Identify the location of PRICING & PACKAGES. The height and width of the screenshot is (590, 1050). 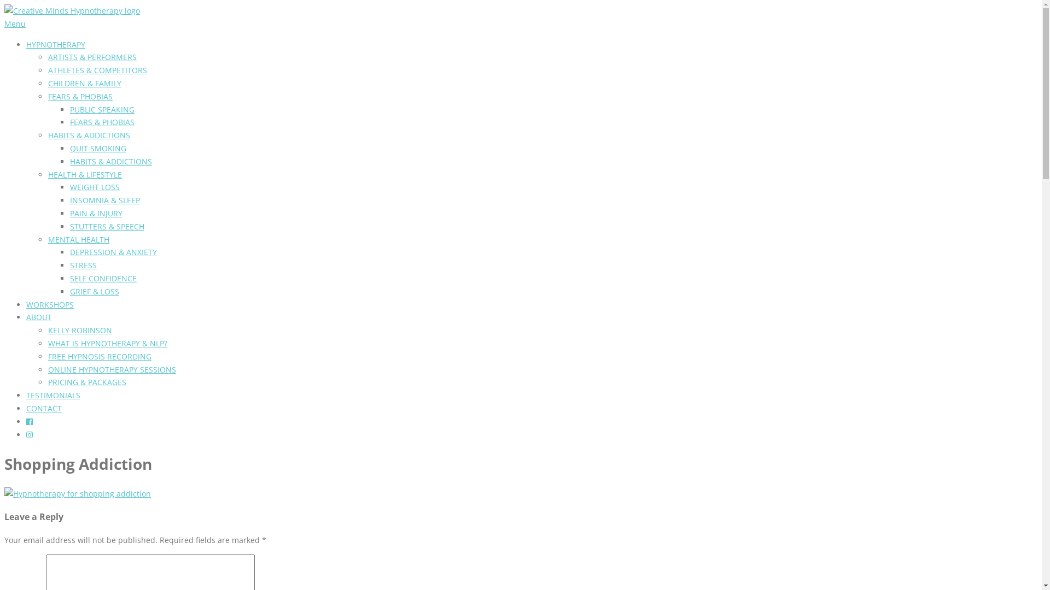
(87, 382).